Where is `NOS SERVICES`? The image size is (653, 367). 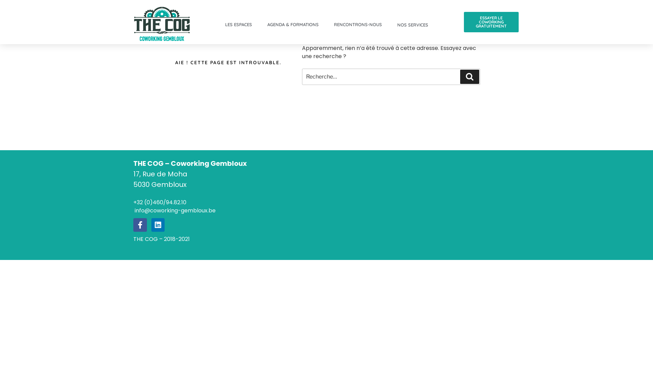 NOS SERVICES is located at coordinates (412, 24).